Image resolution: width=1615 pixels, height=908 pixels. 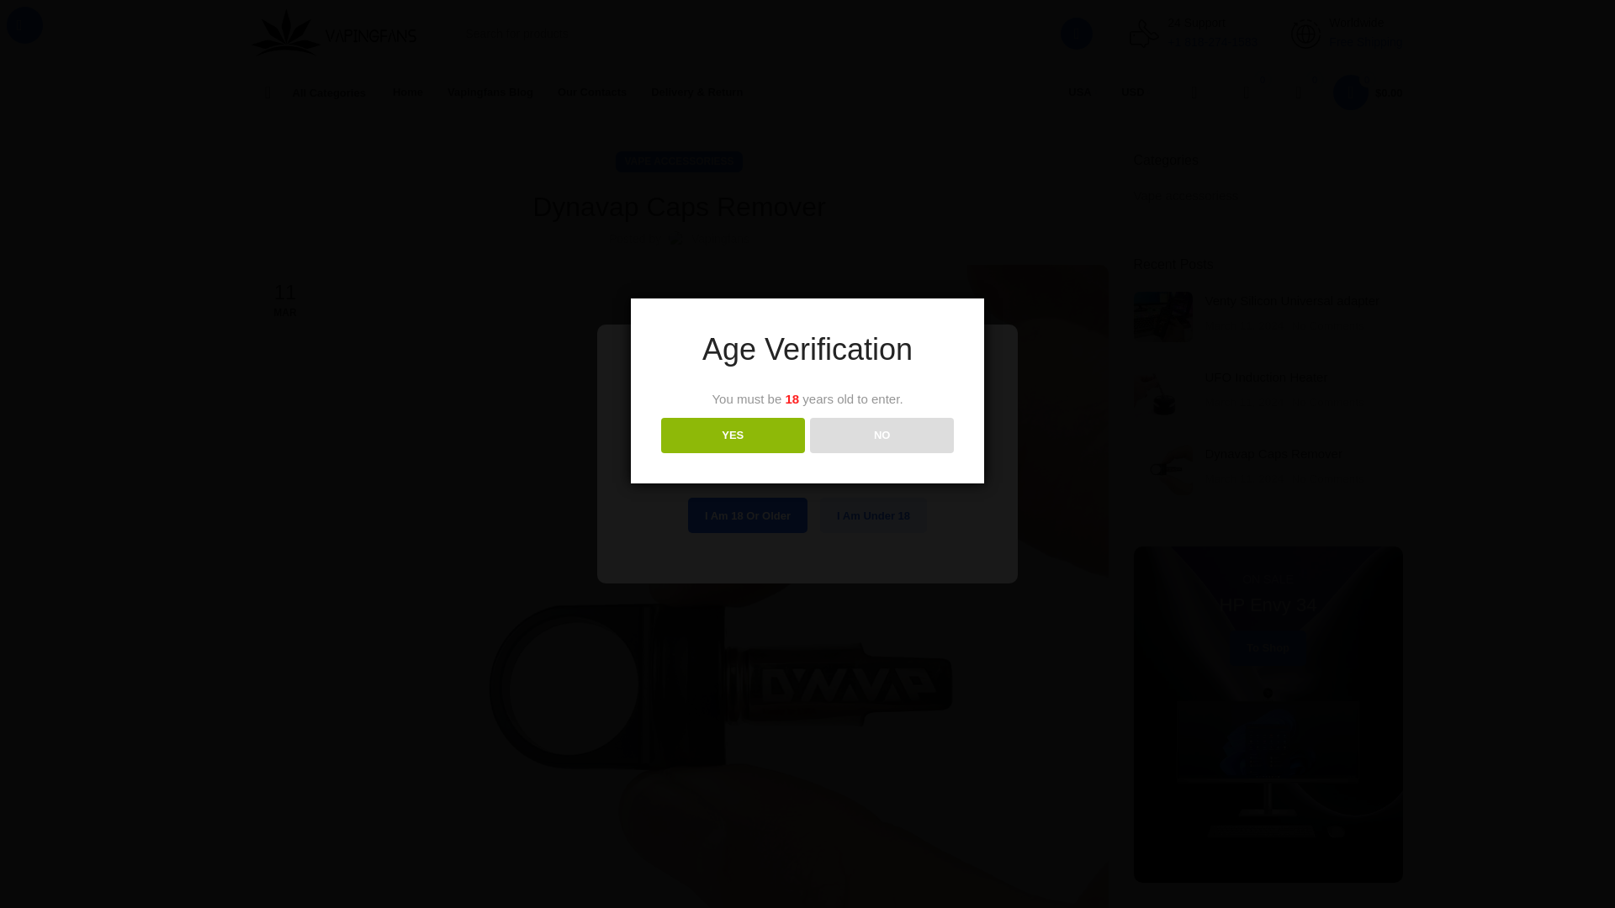 I want to click on Permalink to UFO Induction Heater, so click(x=1266, y=377).